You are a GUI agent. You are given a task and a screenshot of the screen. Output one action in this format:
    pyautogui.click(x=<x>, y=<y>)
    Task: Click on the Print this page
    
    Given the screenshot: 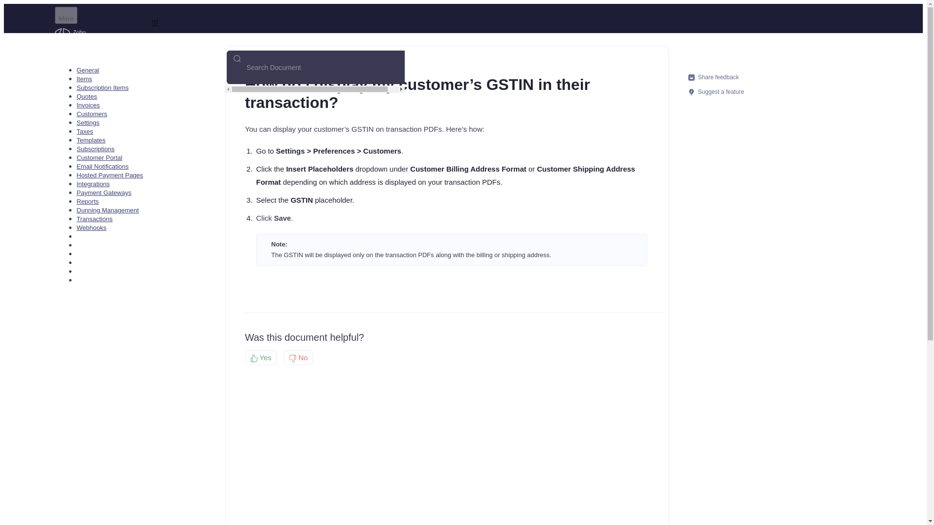 What is the action you would take?
    pyautogui.click(x=644, y=78)
    